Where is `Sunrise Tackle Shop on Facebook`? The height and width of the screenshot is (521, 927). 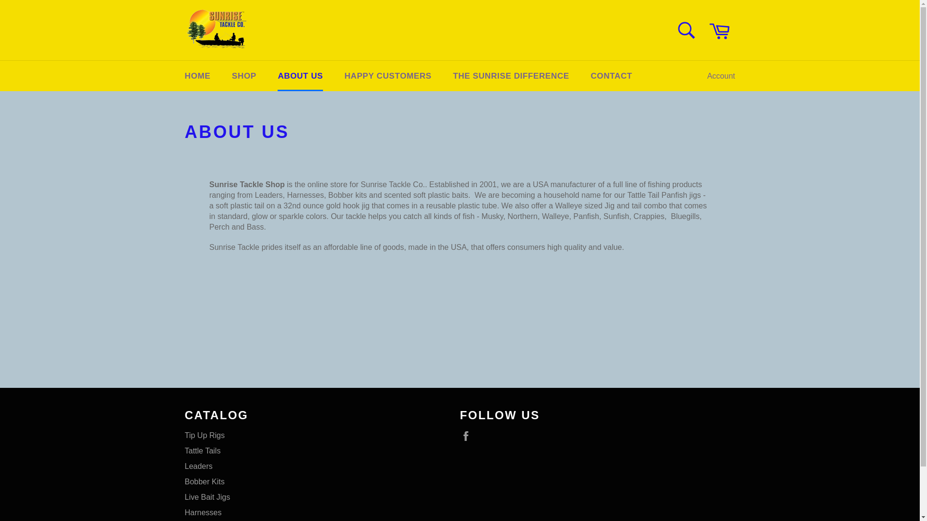
Sunrise Tackle Shop on Facebook is located at coordinates (468, 436).